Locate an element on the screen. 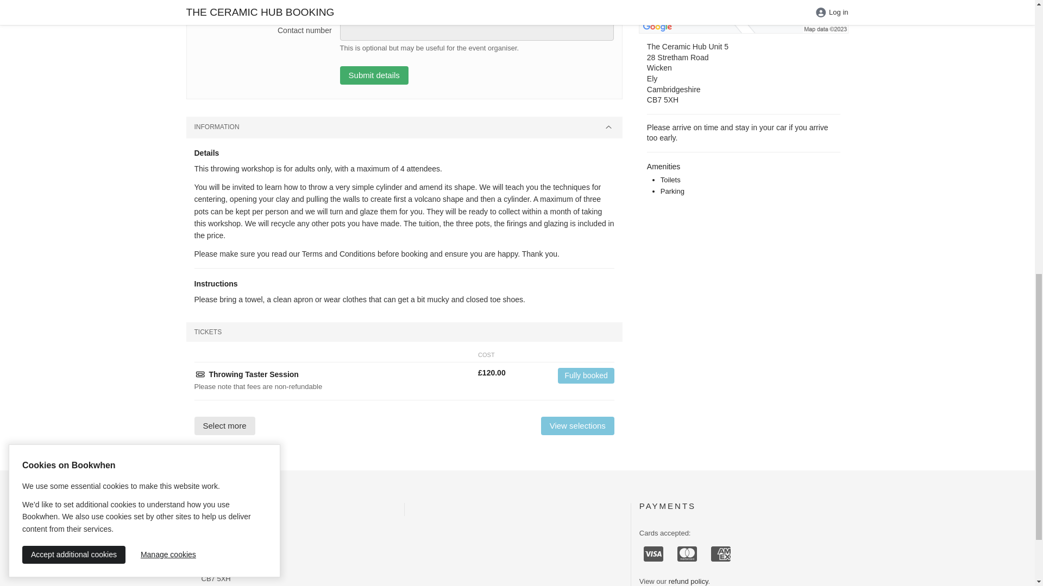 Image resolution: width=1043 pixels, height=586 pixels. Submit details is located at coordinates (374, 75).